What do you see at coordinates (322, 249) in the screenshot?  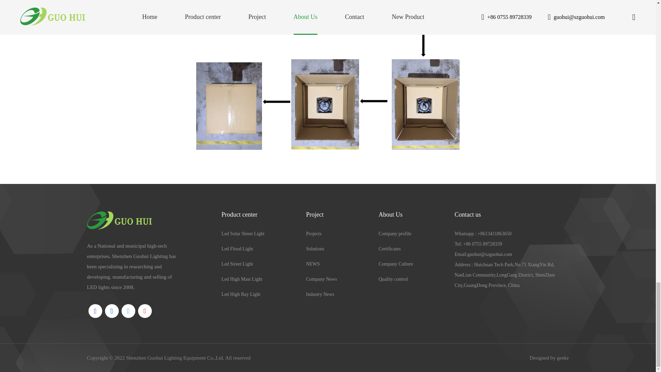 I see `Solutions` at bounding box center [322, 249].